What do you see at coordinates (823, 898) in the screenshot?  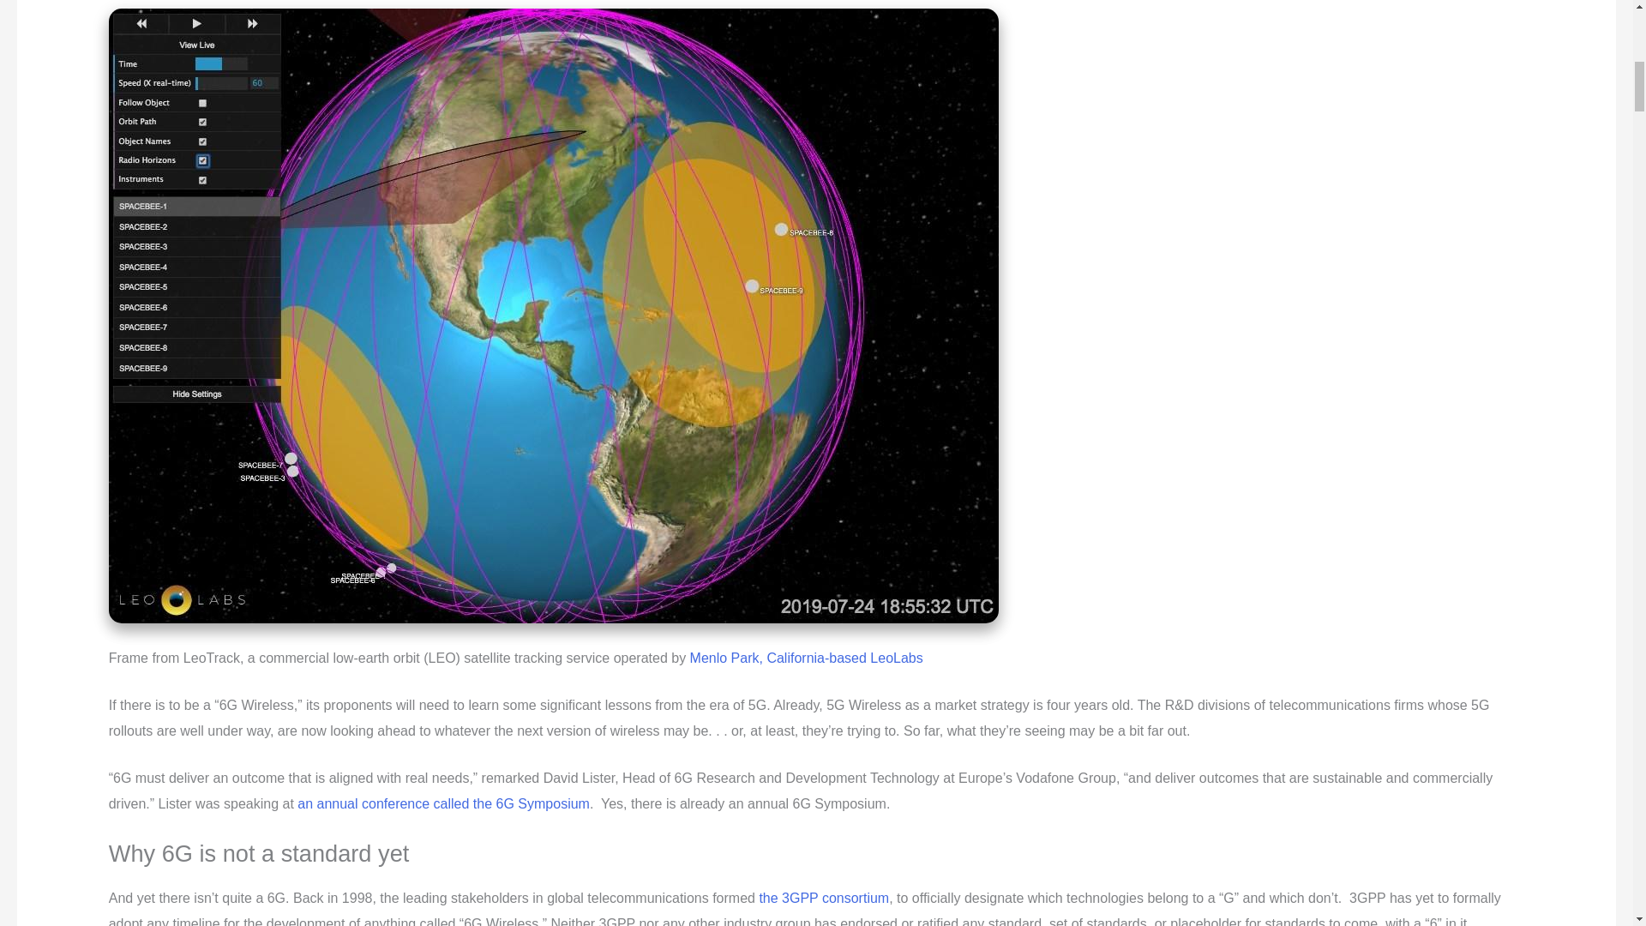 I see `the 3GPP consortium` at bounding box center [823, 898].